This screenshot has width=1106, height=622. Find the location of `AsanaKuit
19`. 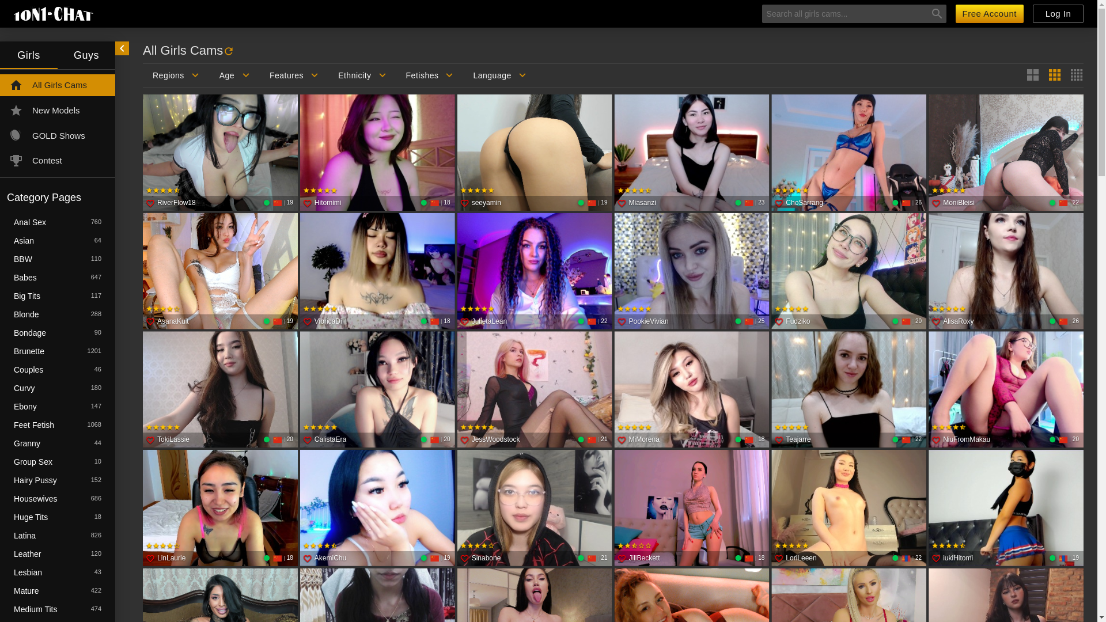

AsanaKuit
19 is located at coordinates (220, 272).